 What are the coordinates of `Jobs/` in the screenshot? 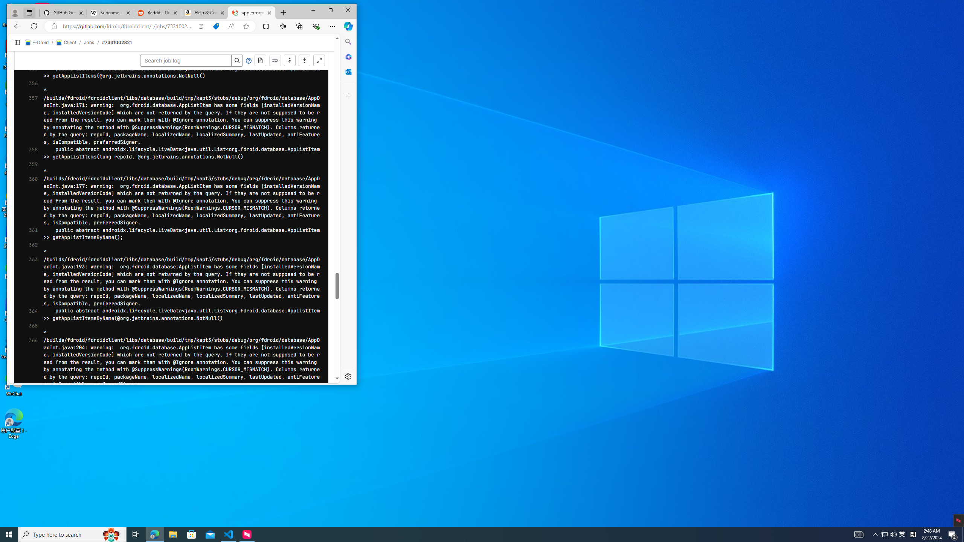 It's located at (93, 42).